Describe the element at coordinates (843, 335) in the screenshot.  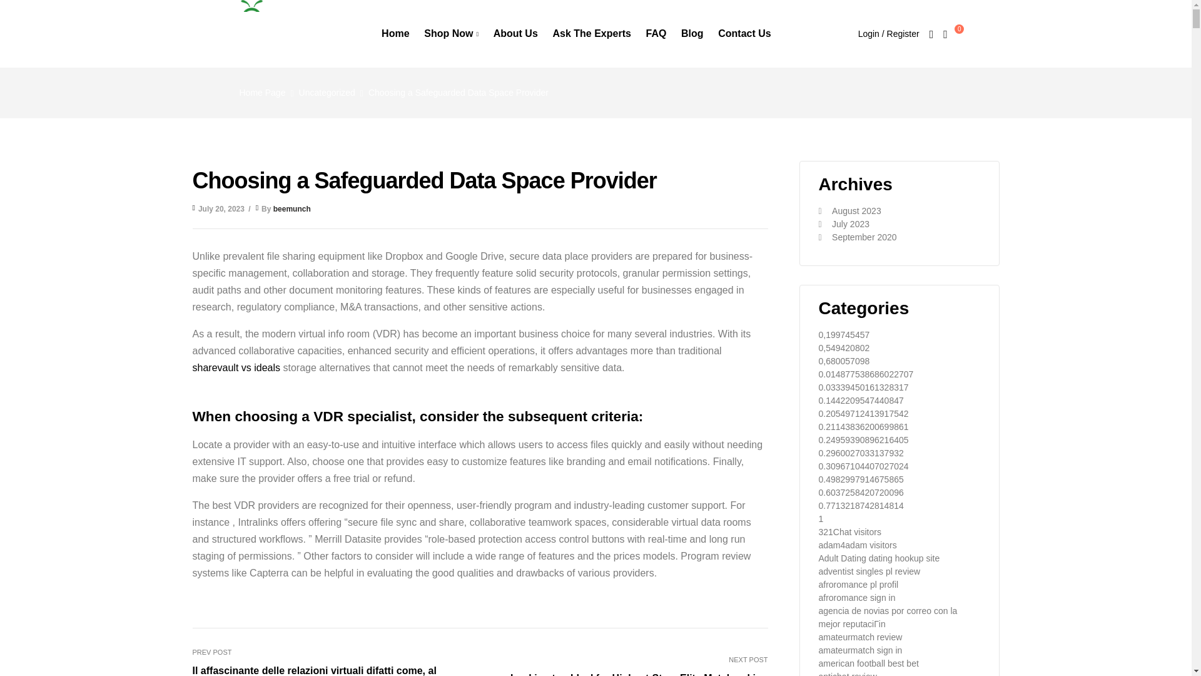
I see `0,199745457` at that location.